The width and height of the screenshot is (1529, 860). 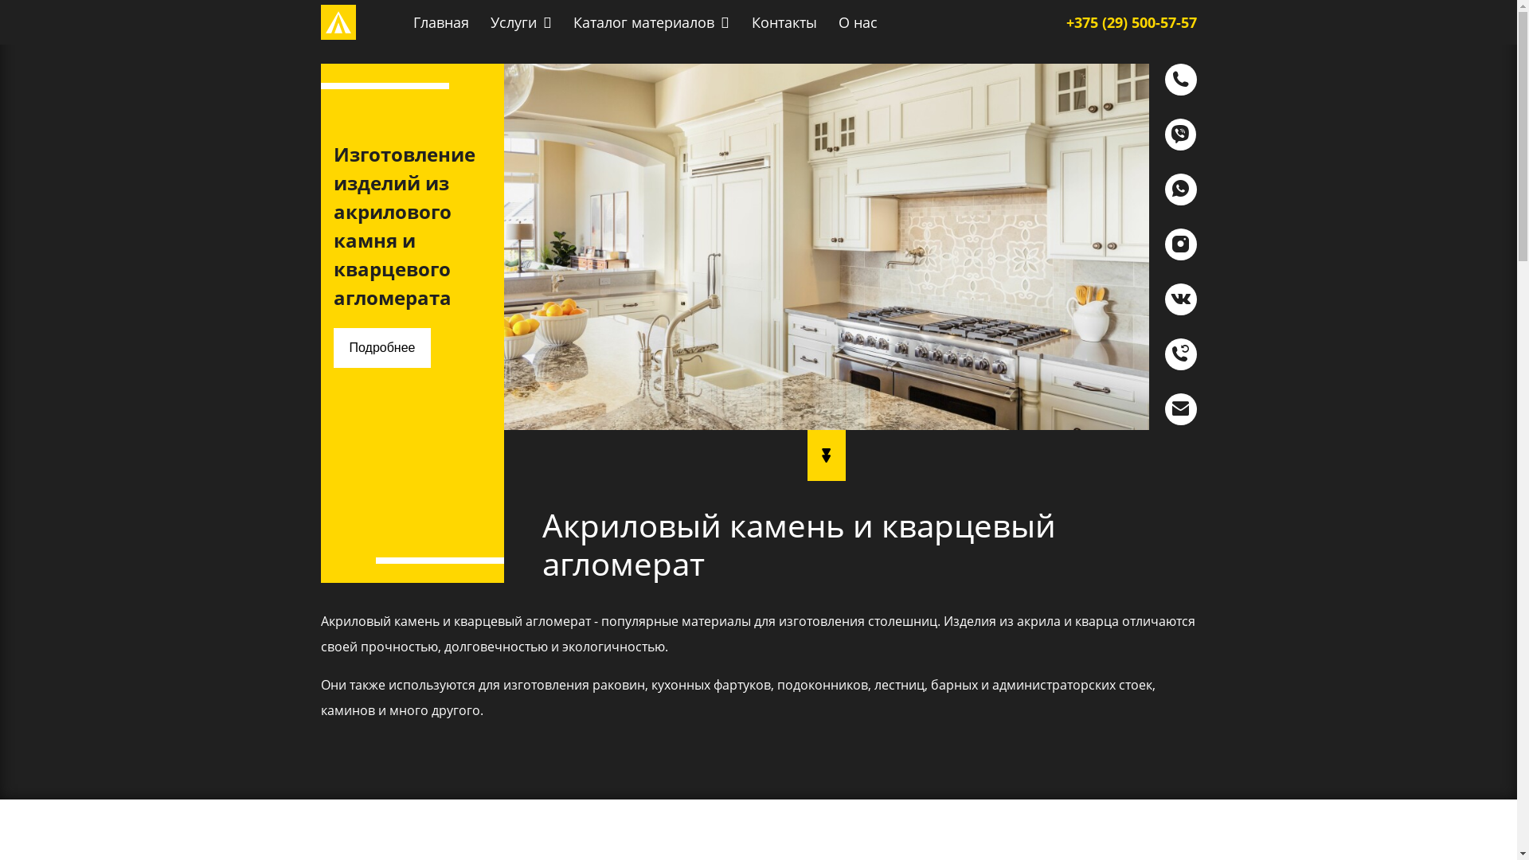 I want to click on +375 (29) 500-57-57, so click(x=1131, y=22).